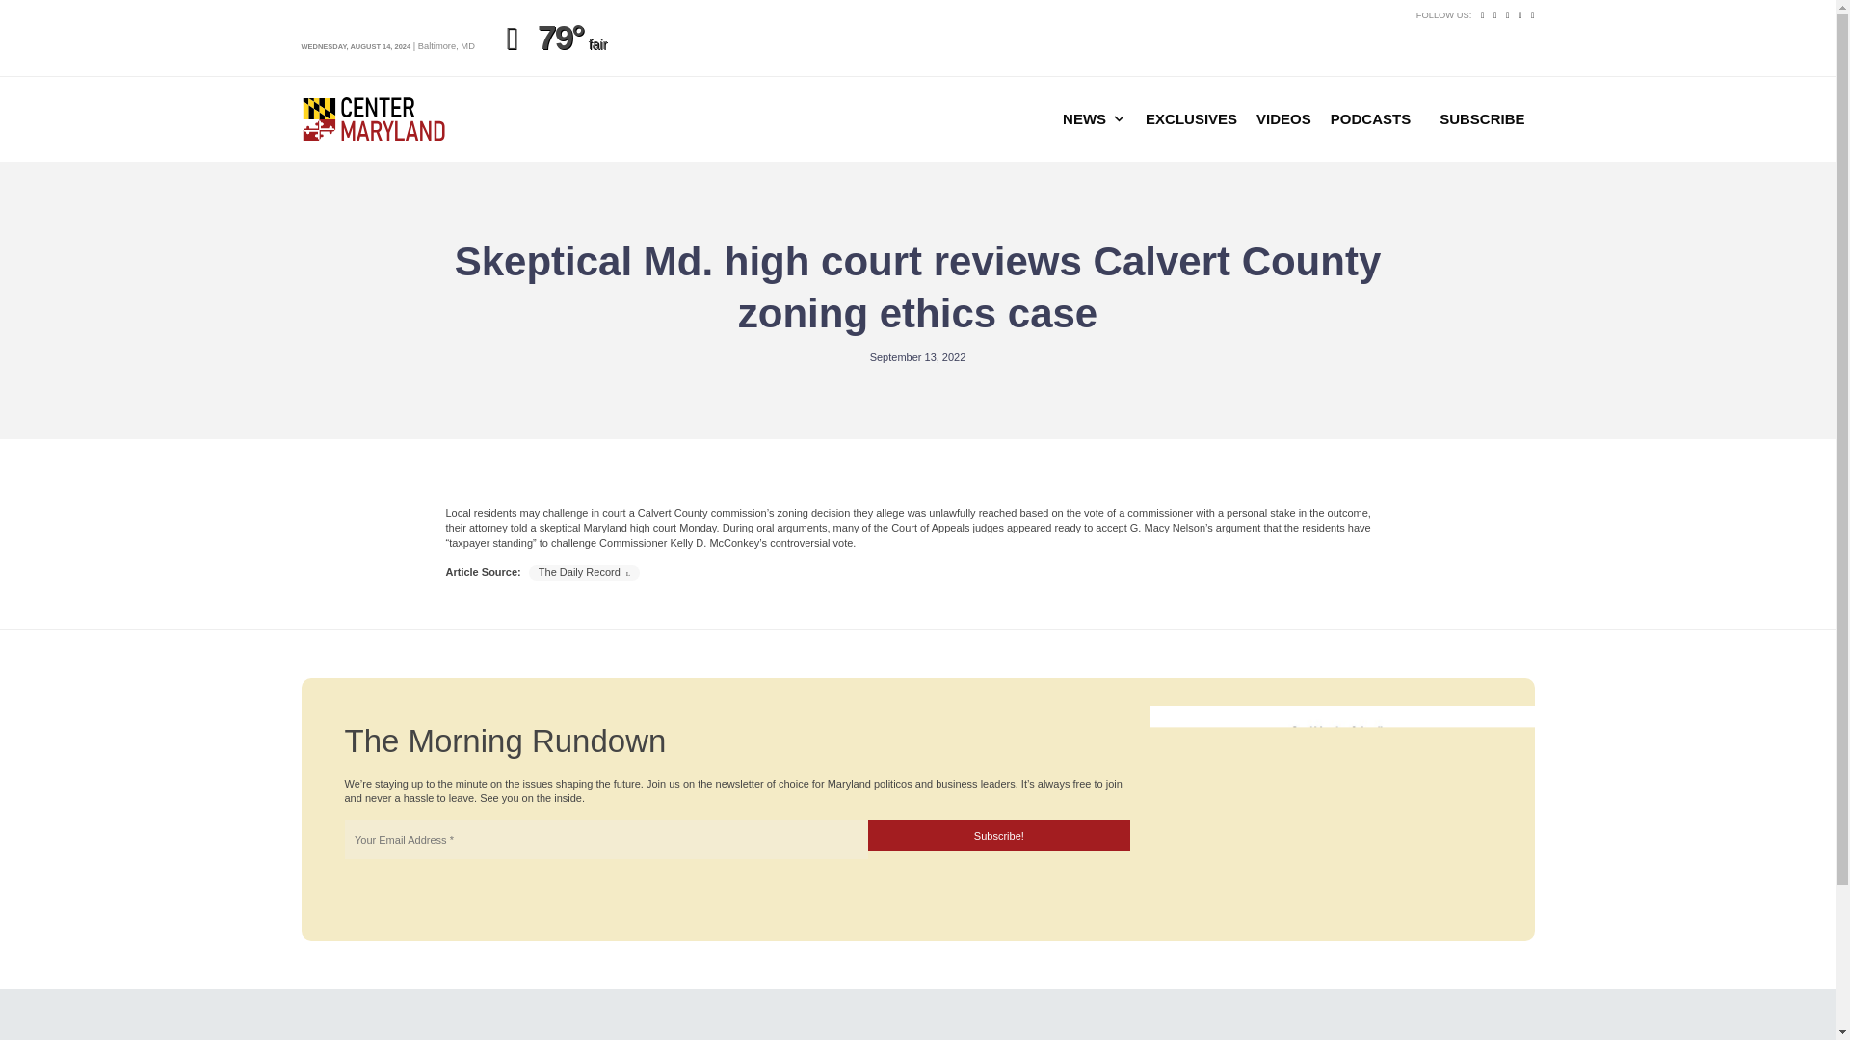  What do you see at coordinates (1283, 118) in the screenshot?
I see `VIDEOS` at bounding box center [1283, 118].